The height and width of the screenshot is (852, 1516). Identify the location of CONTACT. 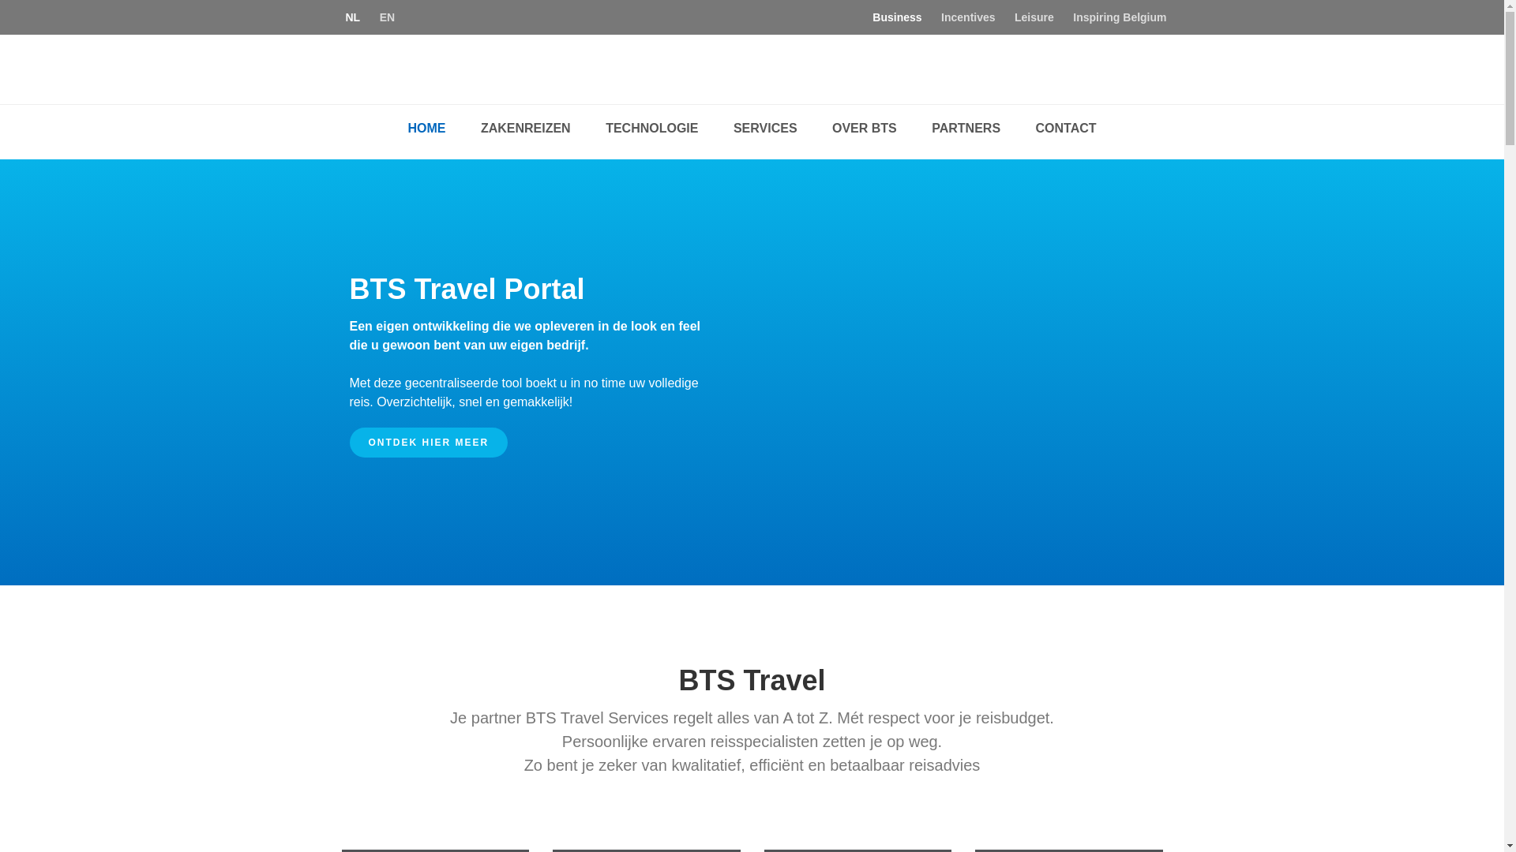
(1066, 129).